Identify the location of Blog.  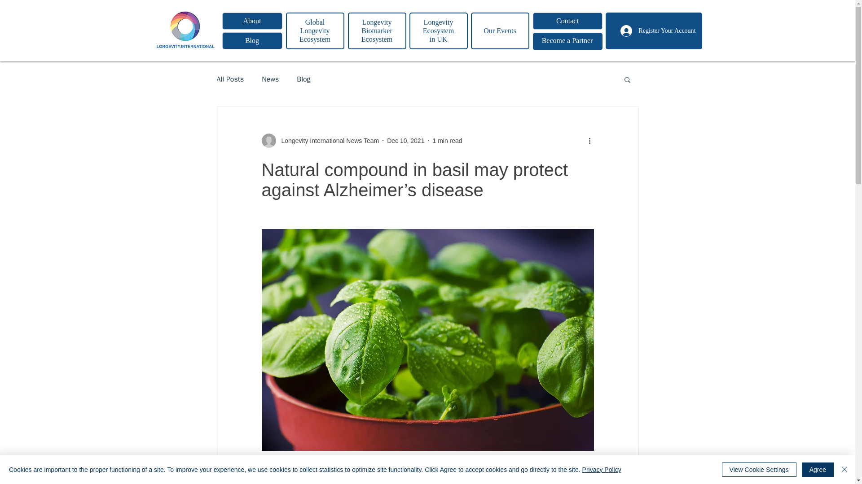
(251, 41).